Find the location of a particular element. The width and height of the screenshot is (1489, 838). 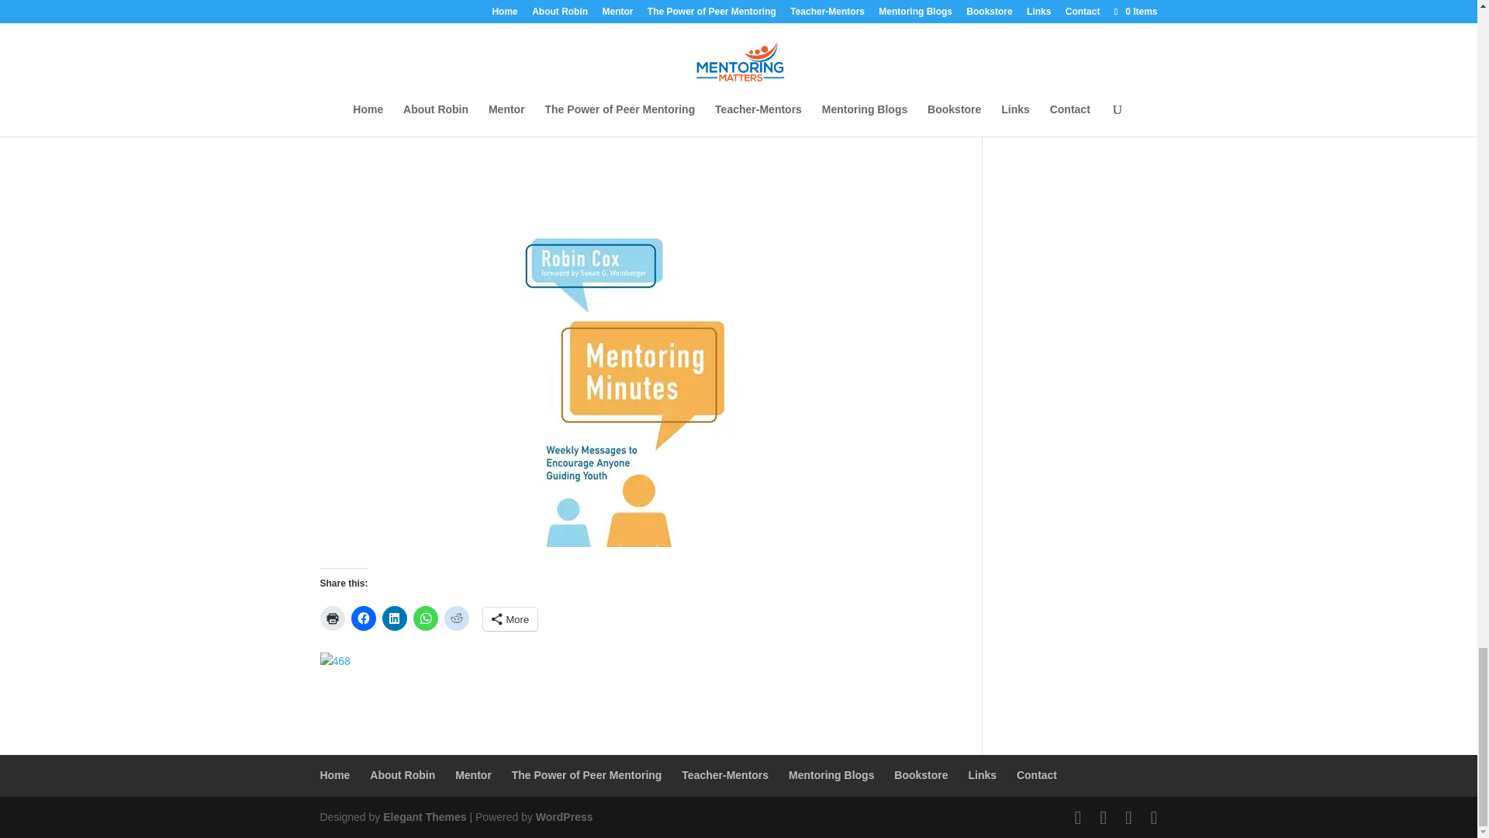

Click to share on WhatsApp is located at coordinates (425, 618).